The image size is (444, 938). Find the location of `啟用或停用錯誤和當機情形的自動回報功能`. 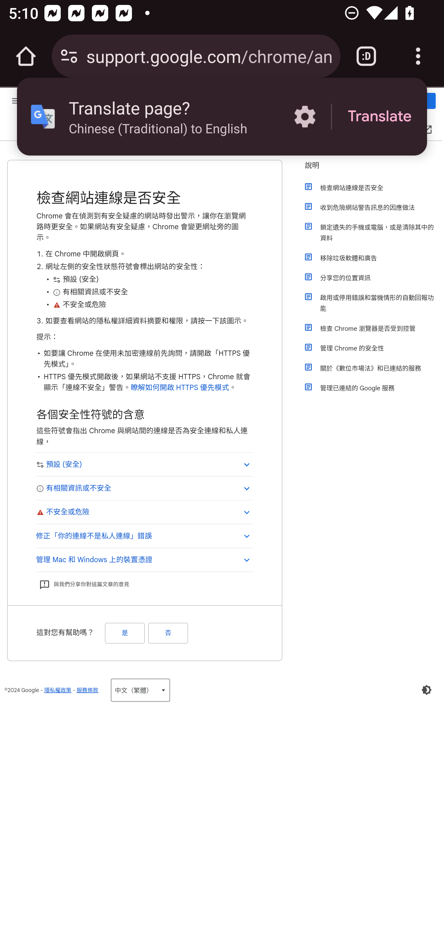

啟用或停用錯誤和當機情形的自動回報功能 is located at coordinates (374, 303).